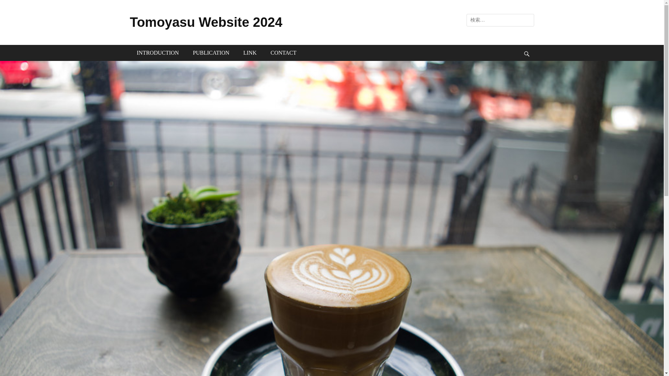 This screenshot has width=669, height=376. I want to click on PUBLICATION, so click(211, 53).